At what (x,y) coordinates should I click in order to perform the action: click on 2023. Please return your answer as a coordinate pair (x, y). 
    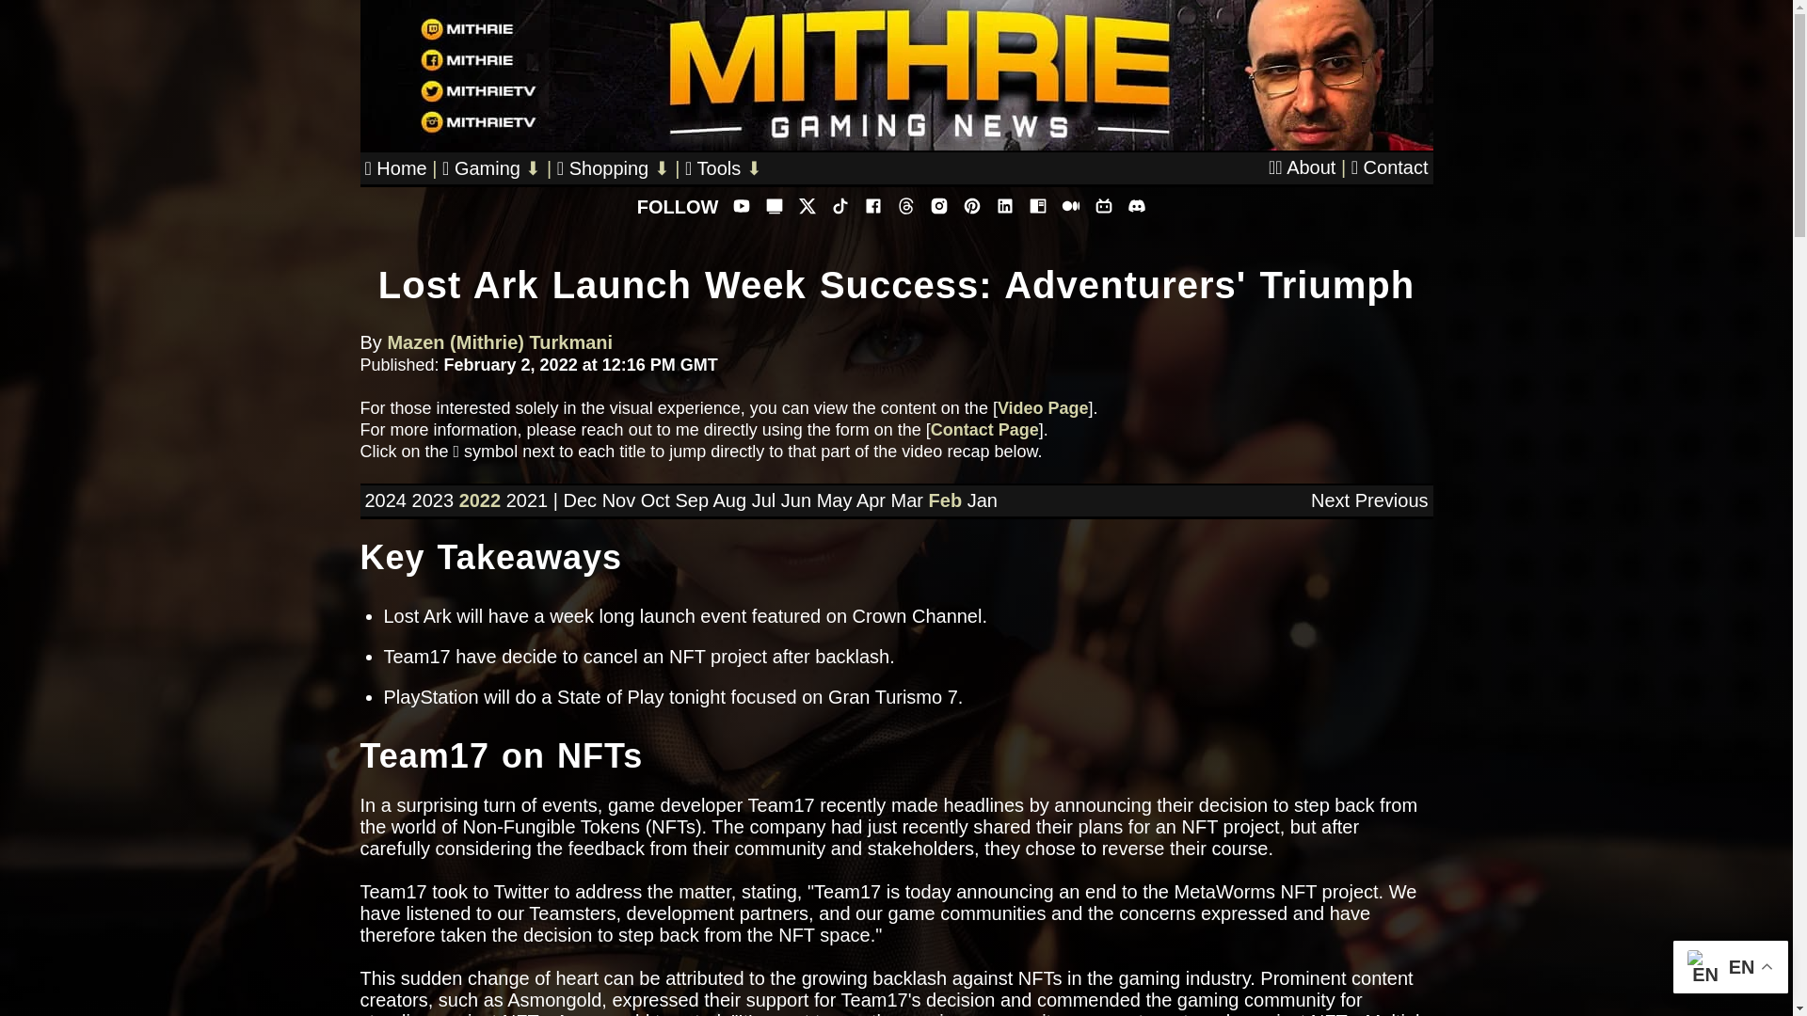
    Looking at the image, I should click on (433, 500).